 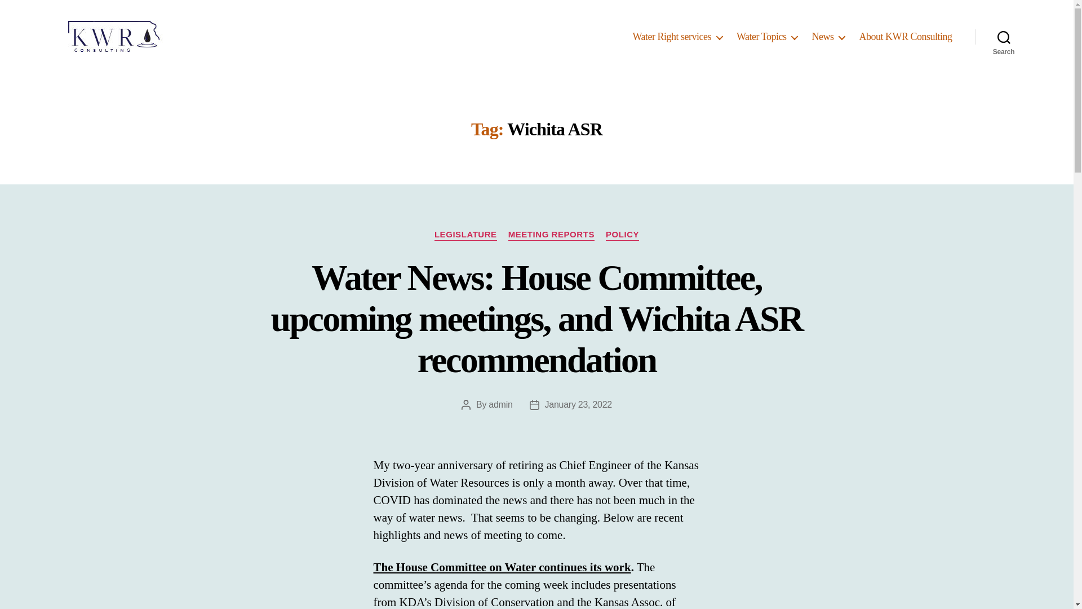 I want to click on Water Right services, so click(x=677, y=37).